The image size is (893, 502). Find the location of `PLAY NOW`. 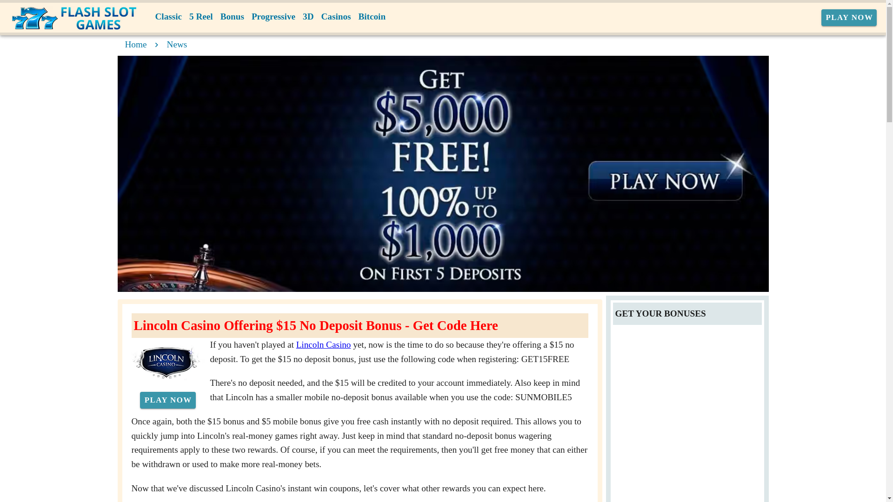

PLAY NOW is located at coordinates (167, 400).